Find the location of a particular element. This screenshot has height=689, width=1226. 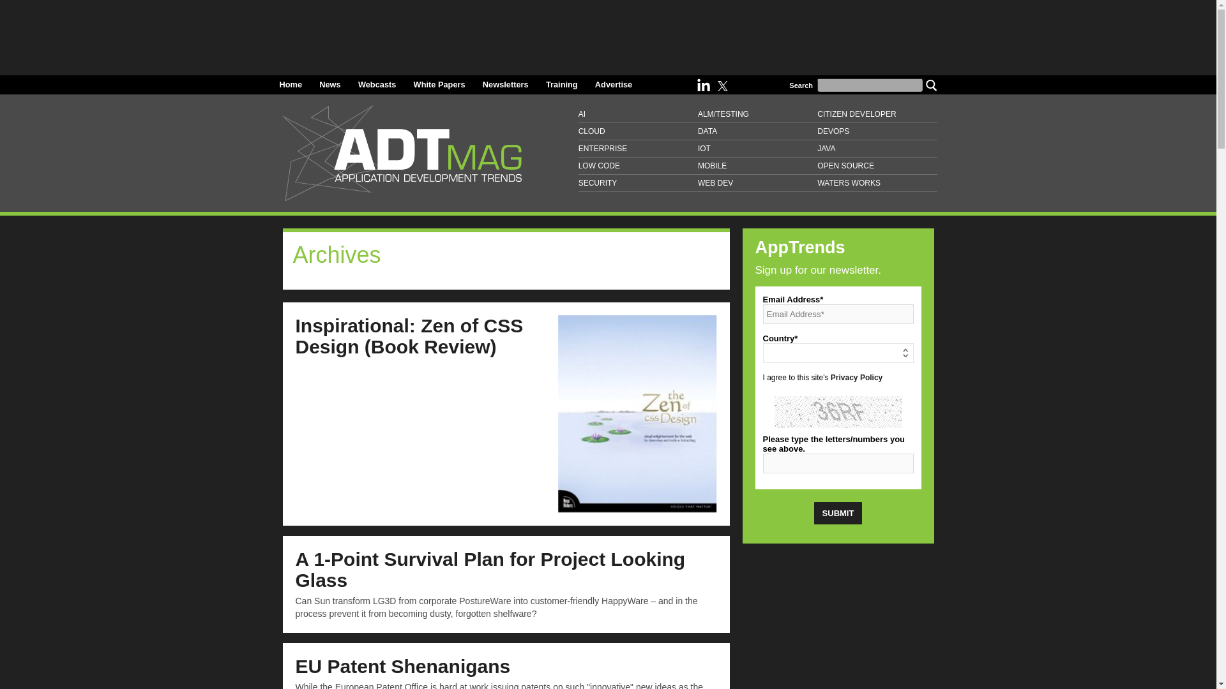

ENTERPRISE is located at coordinates (638, 149).